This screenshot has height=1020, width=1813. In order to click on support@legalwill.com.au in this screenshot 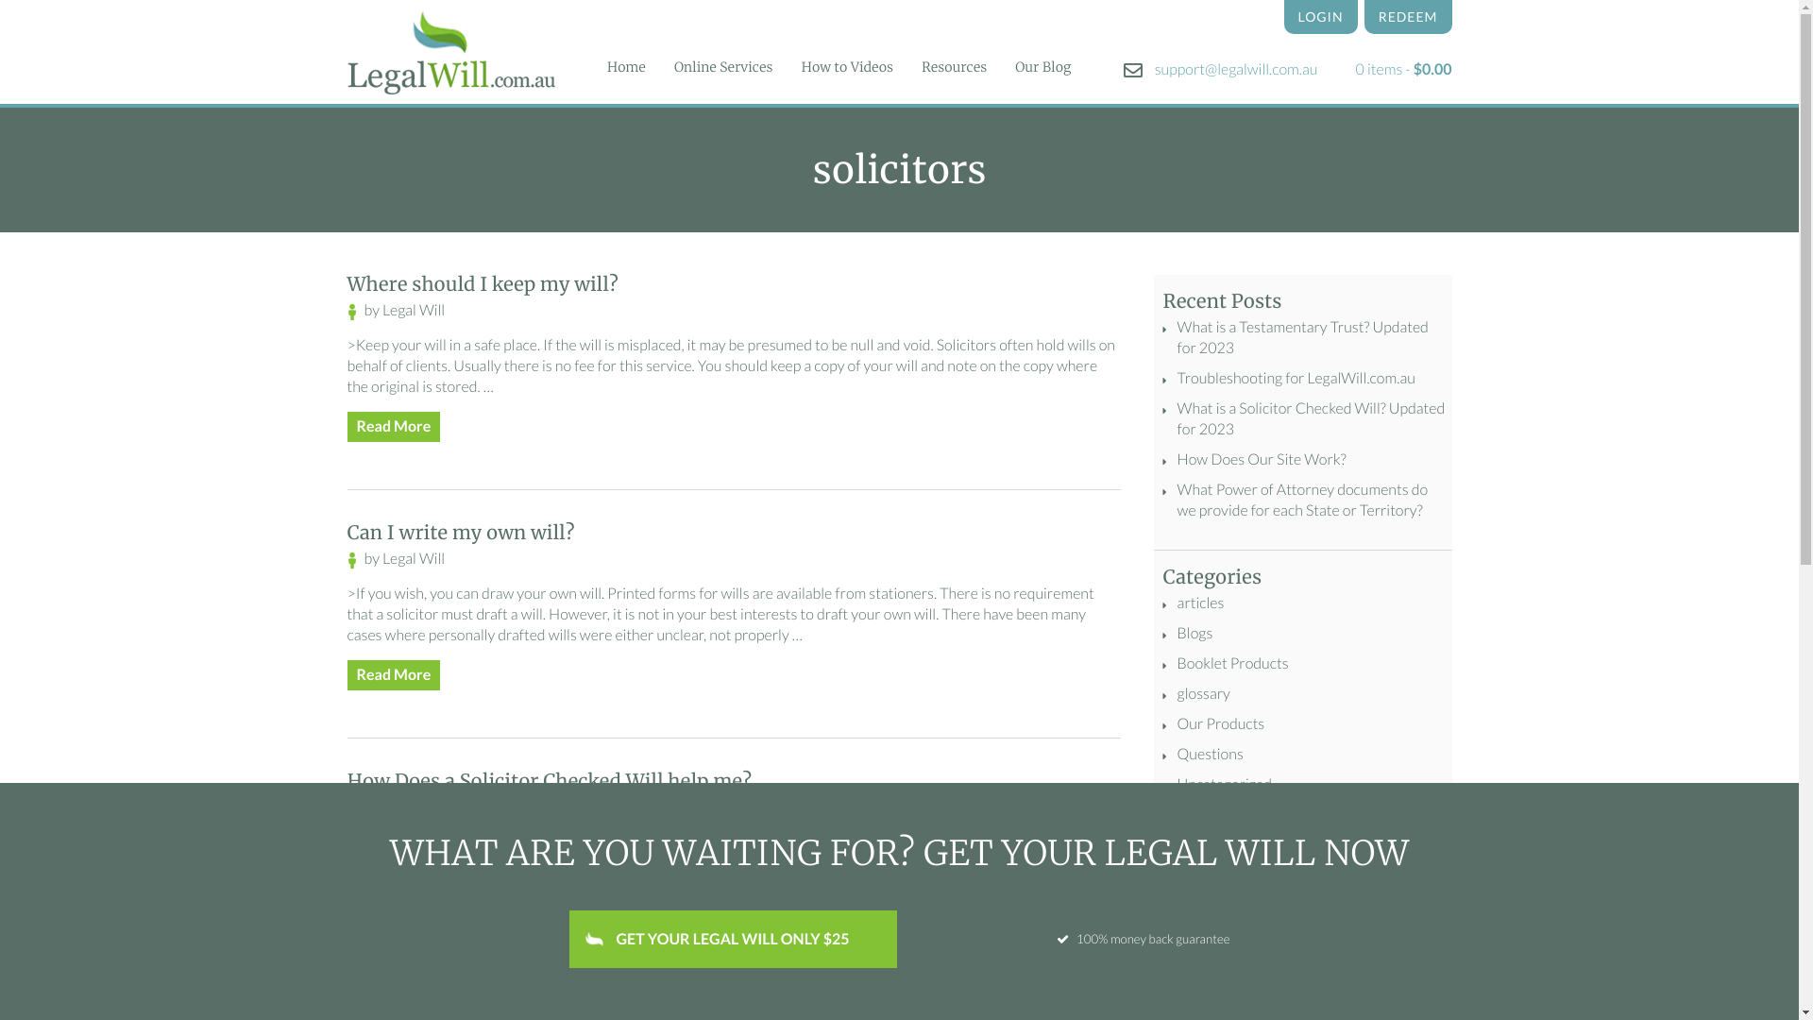, I will do `click(1221, 70)`.